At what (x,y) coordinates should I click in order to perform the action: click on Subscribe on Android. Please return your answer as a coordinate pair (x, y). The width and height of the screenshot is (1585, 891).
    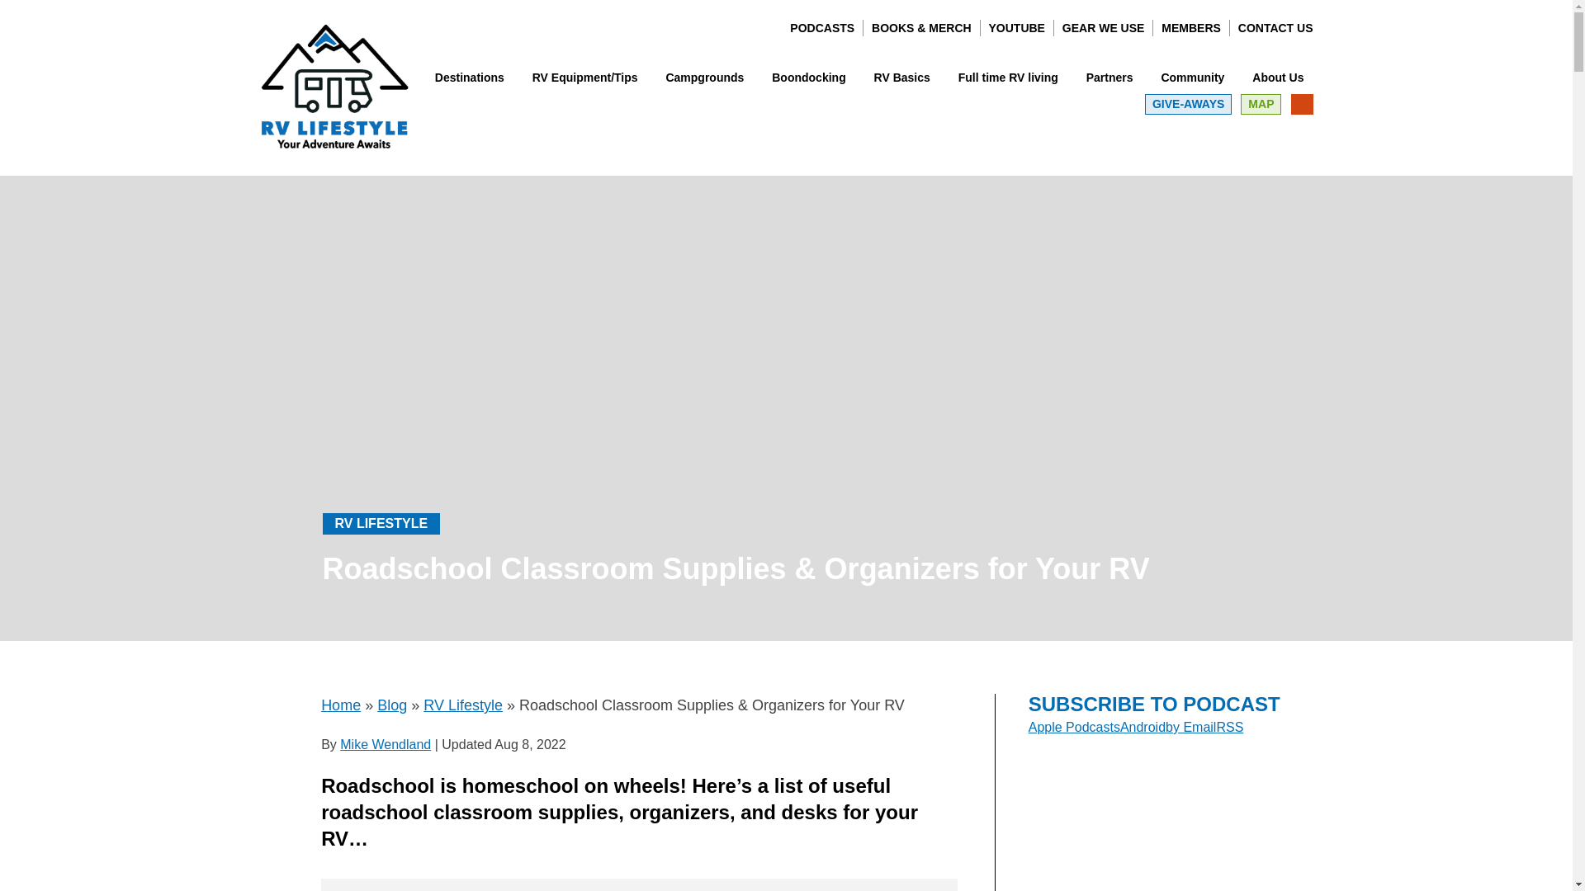
    Looking at the image, I should click on (1143, 726).